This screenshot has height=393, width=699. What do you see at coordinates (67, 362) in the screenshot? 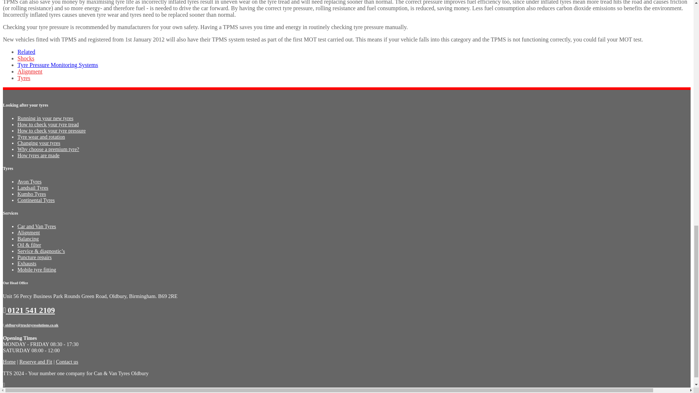
I see `Contact TTS Tyres` at bounding box center [67, 362].